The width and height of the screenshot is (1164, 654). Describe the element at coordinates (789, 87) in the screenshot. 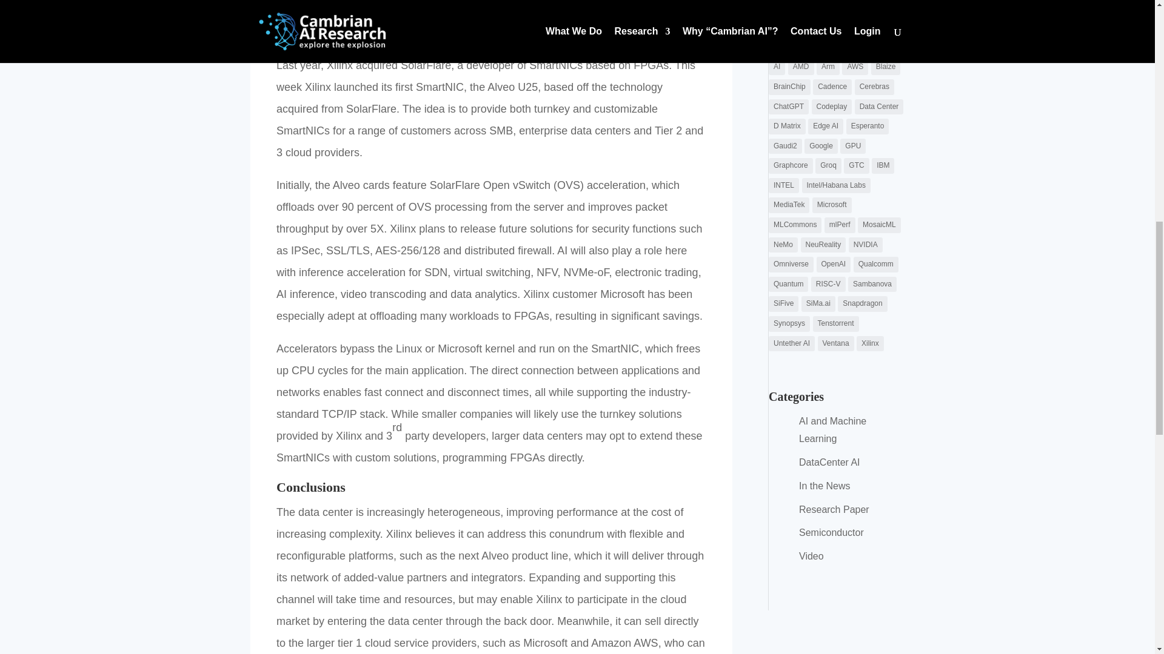

I see `BrainChip` at that location.